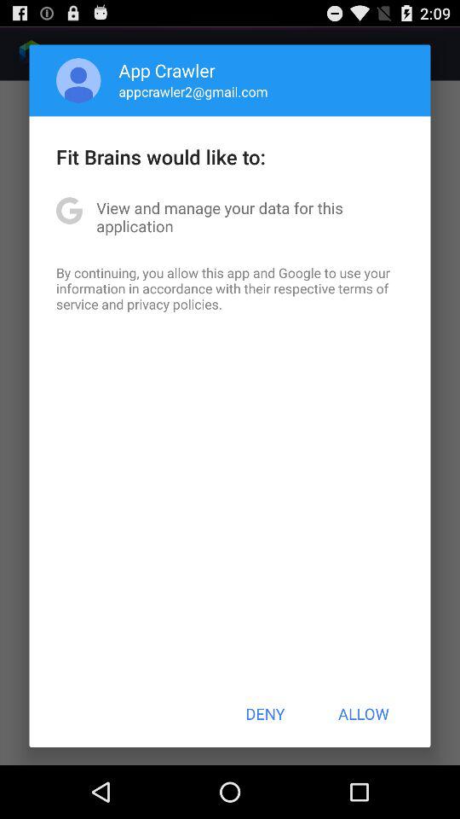 The height and width of the screenshot is (819, 460). Describe the element at coordinates (230, 217) in the screenshot. I see `select item below fit brains would` at that location.